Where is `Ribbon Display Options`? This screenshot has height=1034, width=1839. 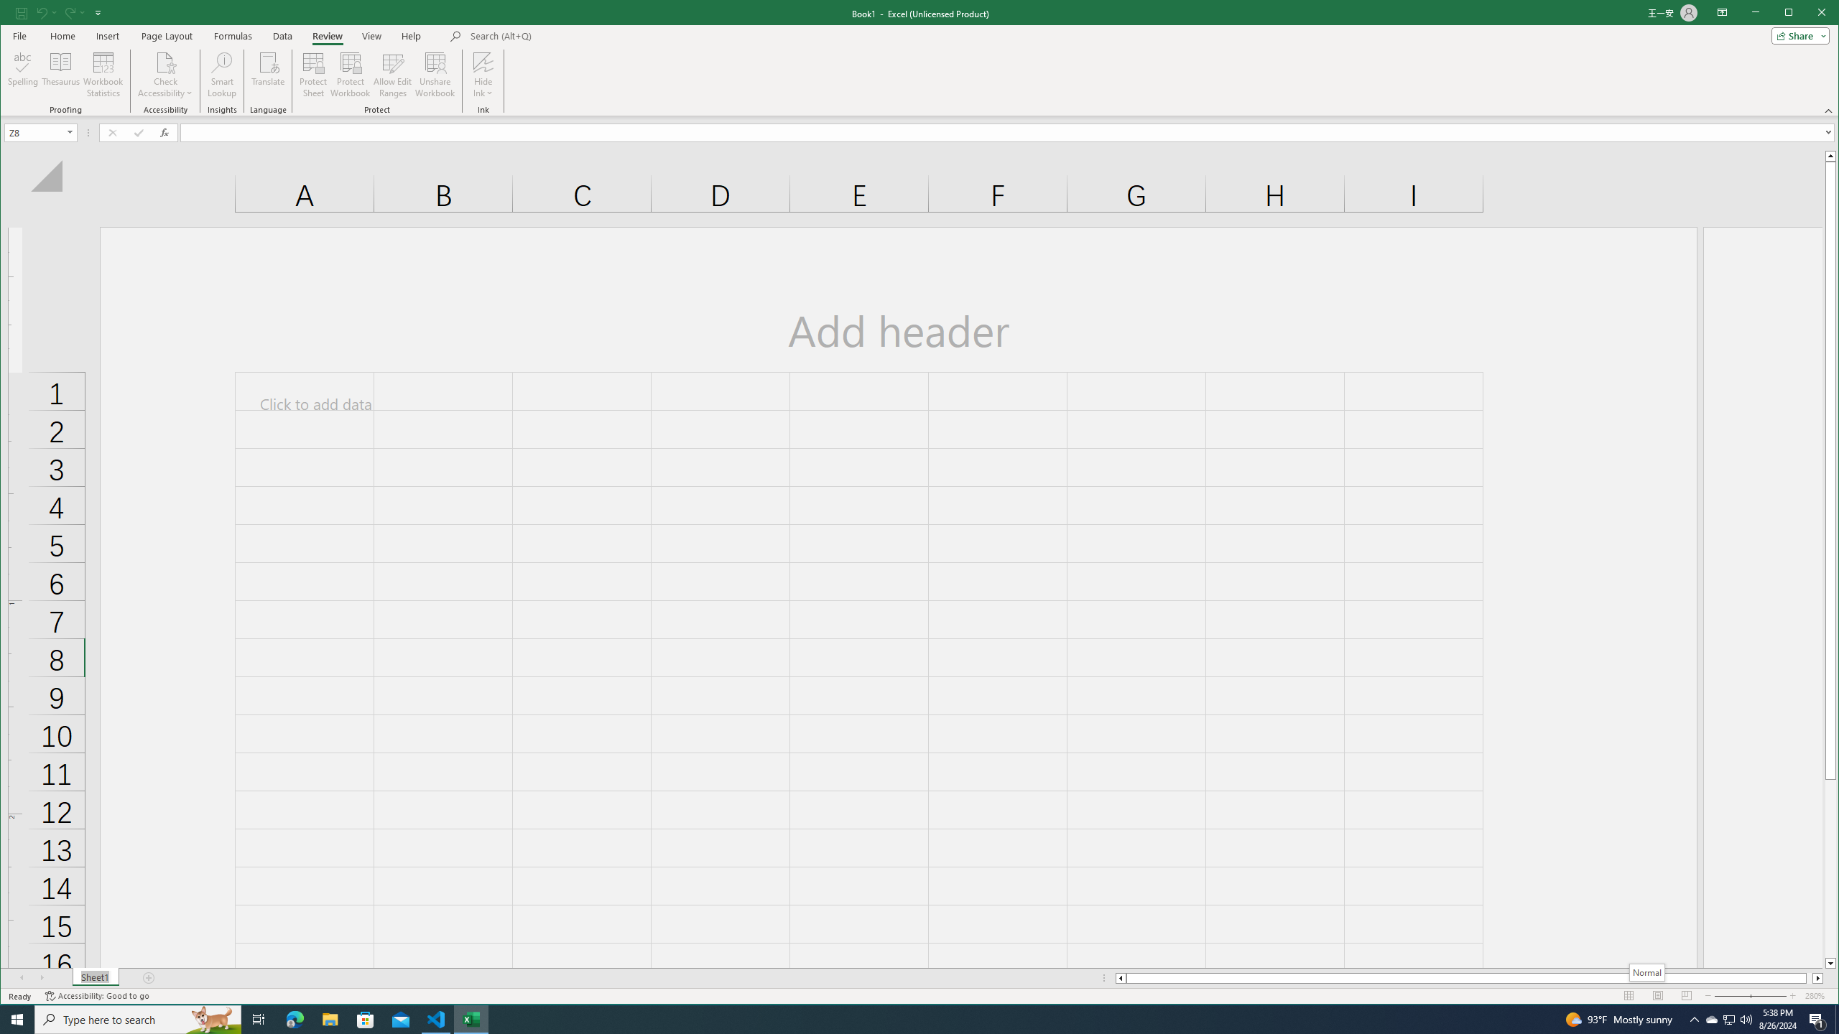 Ribbon Display Options is located at coordinates (1723, 13).